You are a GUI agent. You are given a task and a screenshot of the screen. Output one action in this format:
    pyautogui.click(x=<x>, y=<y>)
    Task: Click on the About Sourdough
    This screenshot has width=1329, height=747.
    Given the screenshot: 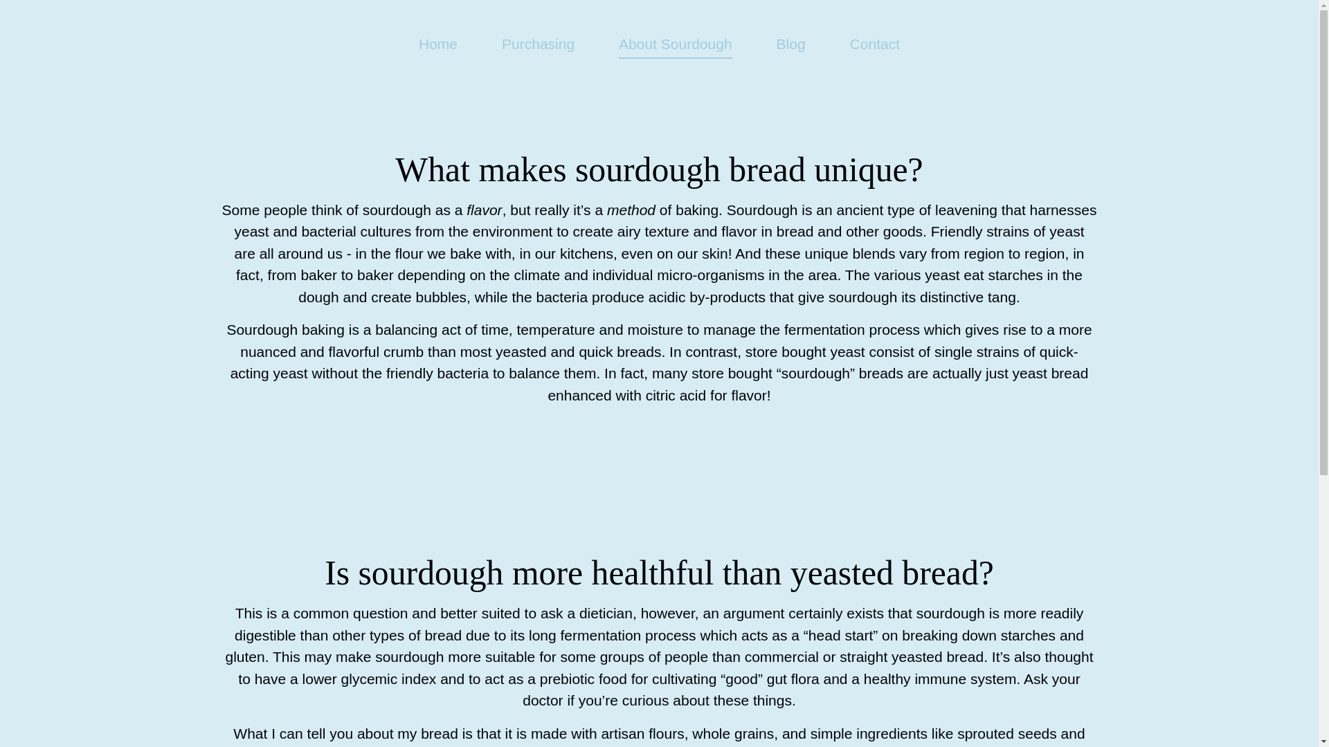 What is the action you would take?
    pyautogui.click(x=676, y=47)
    